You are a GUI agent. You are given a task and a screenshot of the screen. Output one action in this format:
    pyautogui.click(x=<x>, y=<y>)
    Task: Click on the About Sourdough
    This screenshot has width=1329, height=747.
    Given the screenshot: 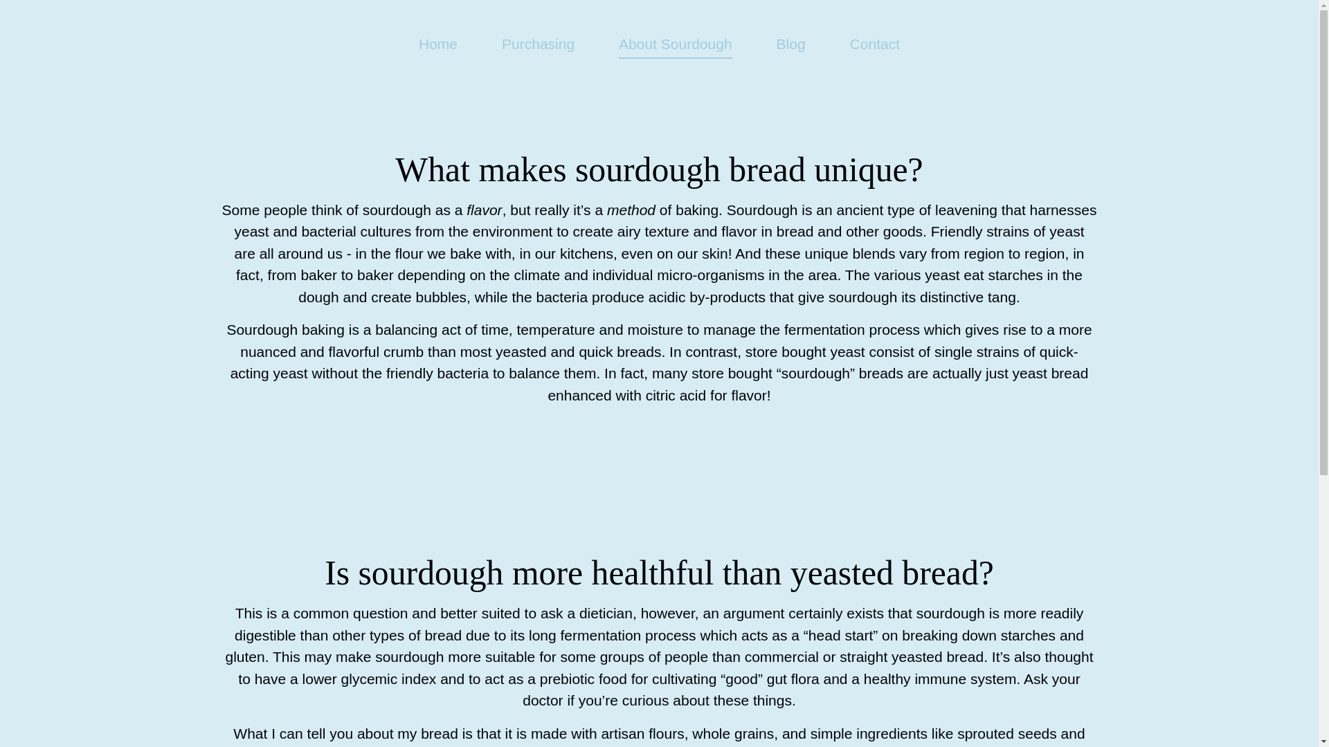 What is the action you would take?
    pyautogui.click(x=676, y=47)
    